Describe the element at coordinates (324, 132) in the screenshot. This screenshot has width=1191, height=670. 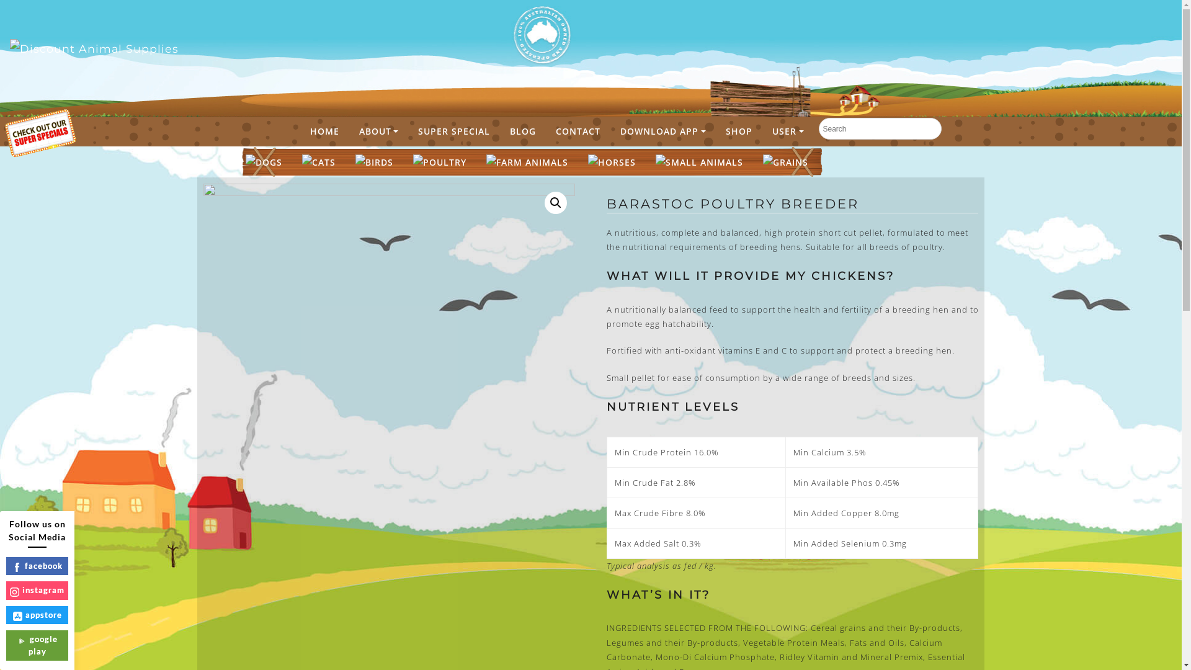
I see `HOME` at that location.